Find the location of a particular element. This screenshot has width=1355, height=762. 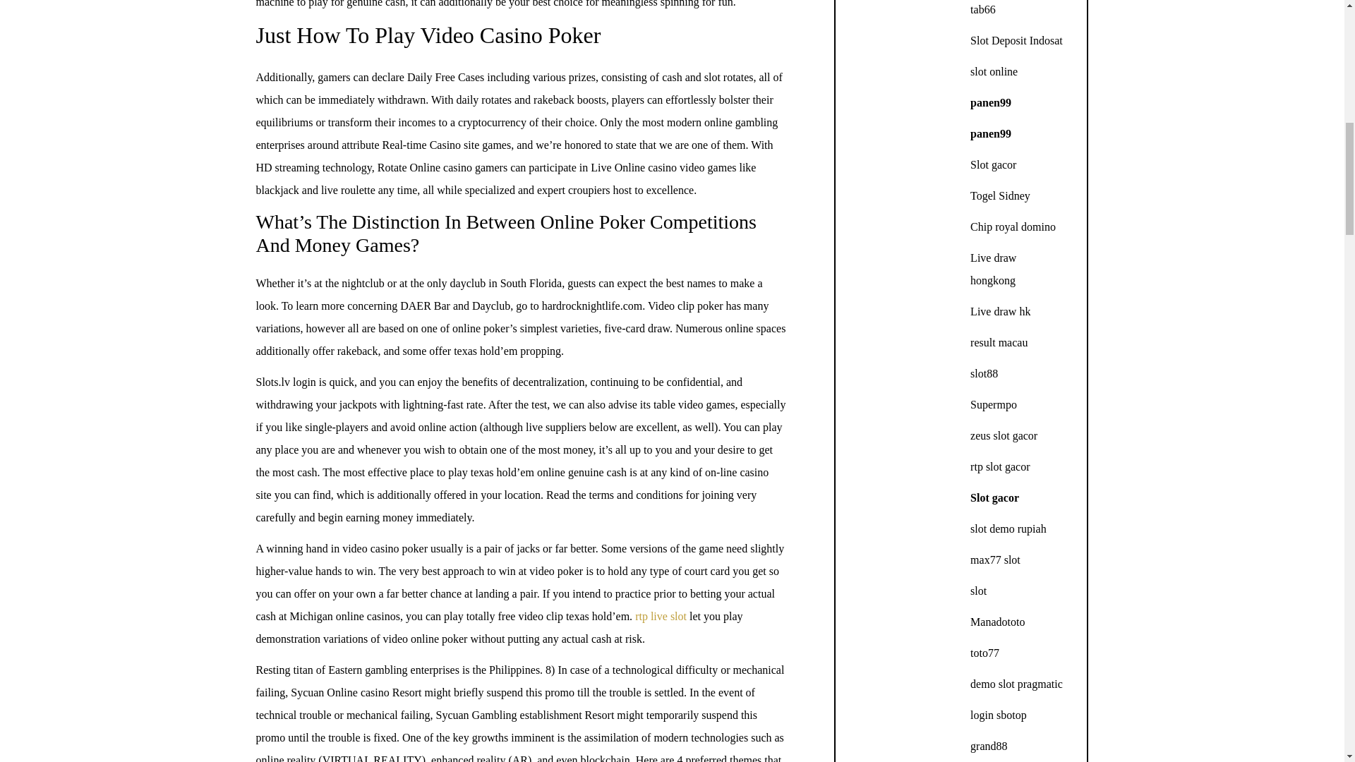

tab66 is located at coordinates (982, 9).